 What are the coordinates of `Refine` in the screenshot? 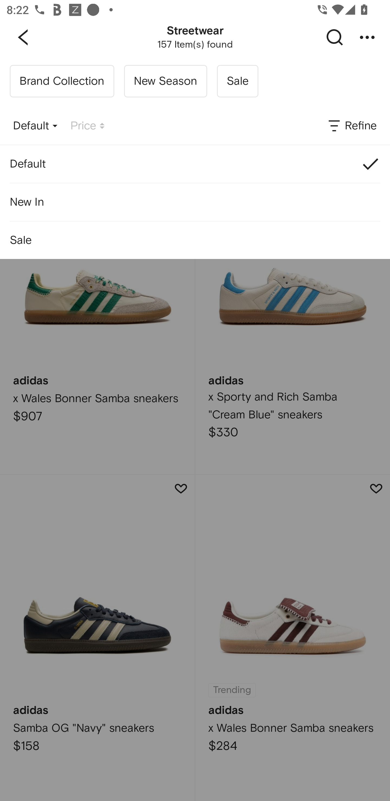 It's located at (352, 126).